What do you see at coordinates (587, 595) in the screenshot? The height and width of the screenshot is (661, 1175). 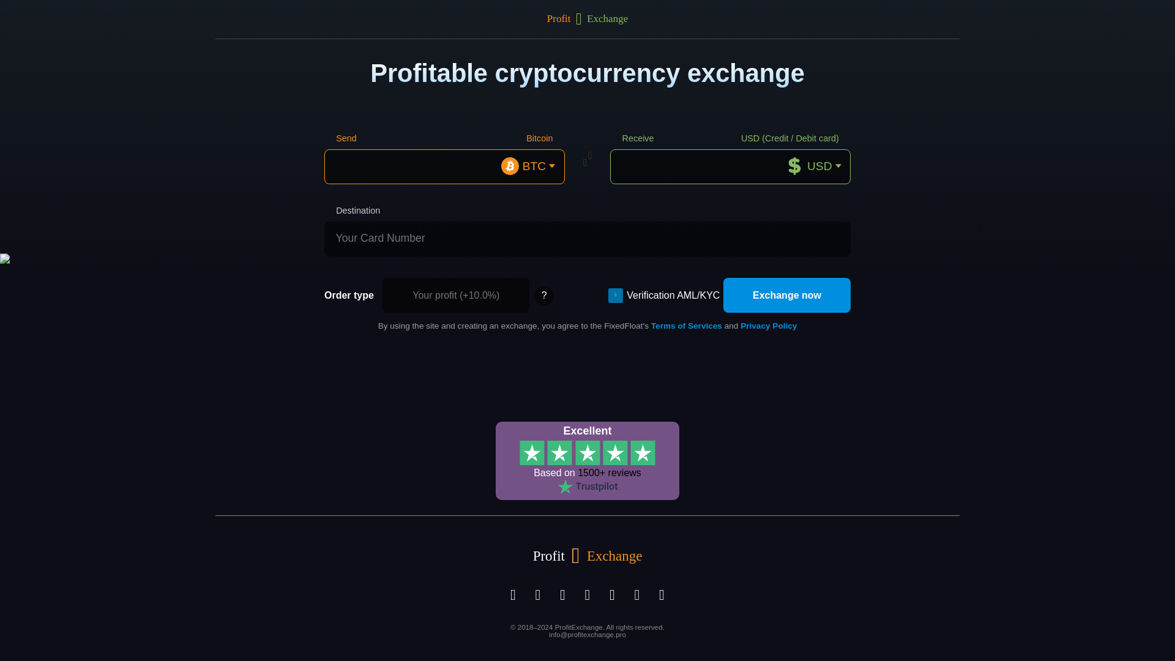 I see `Reddit` at bounding box center [587, 595].